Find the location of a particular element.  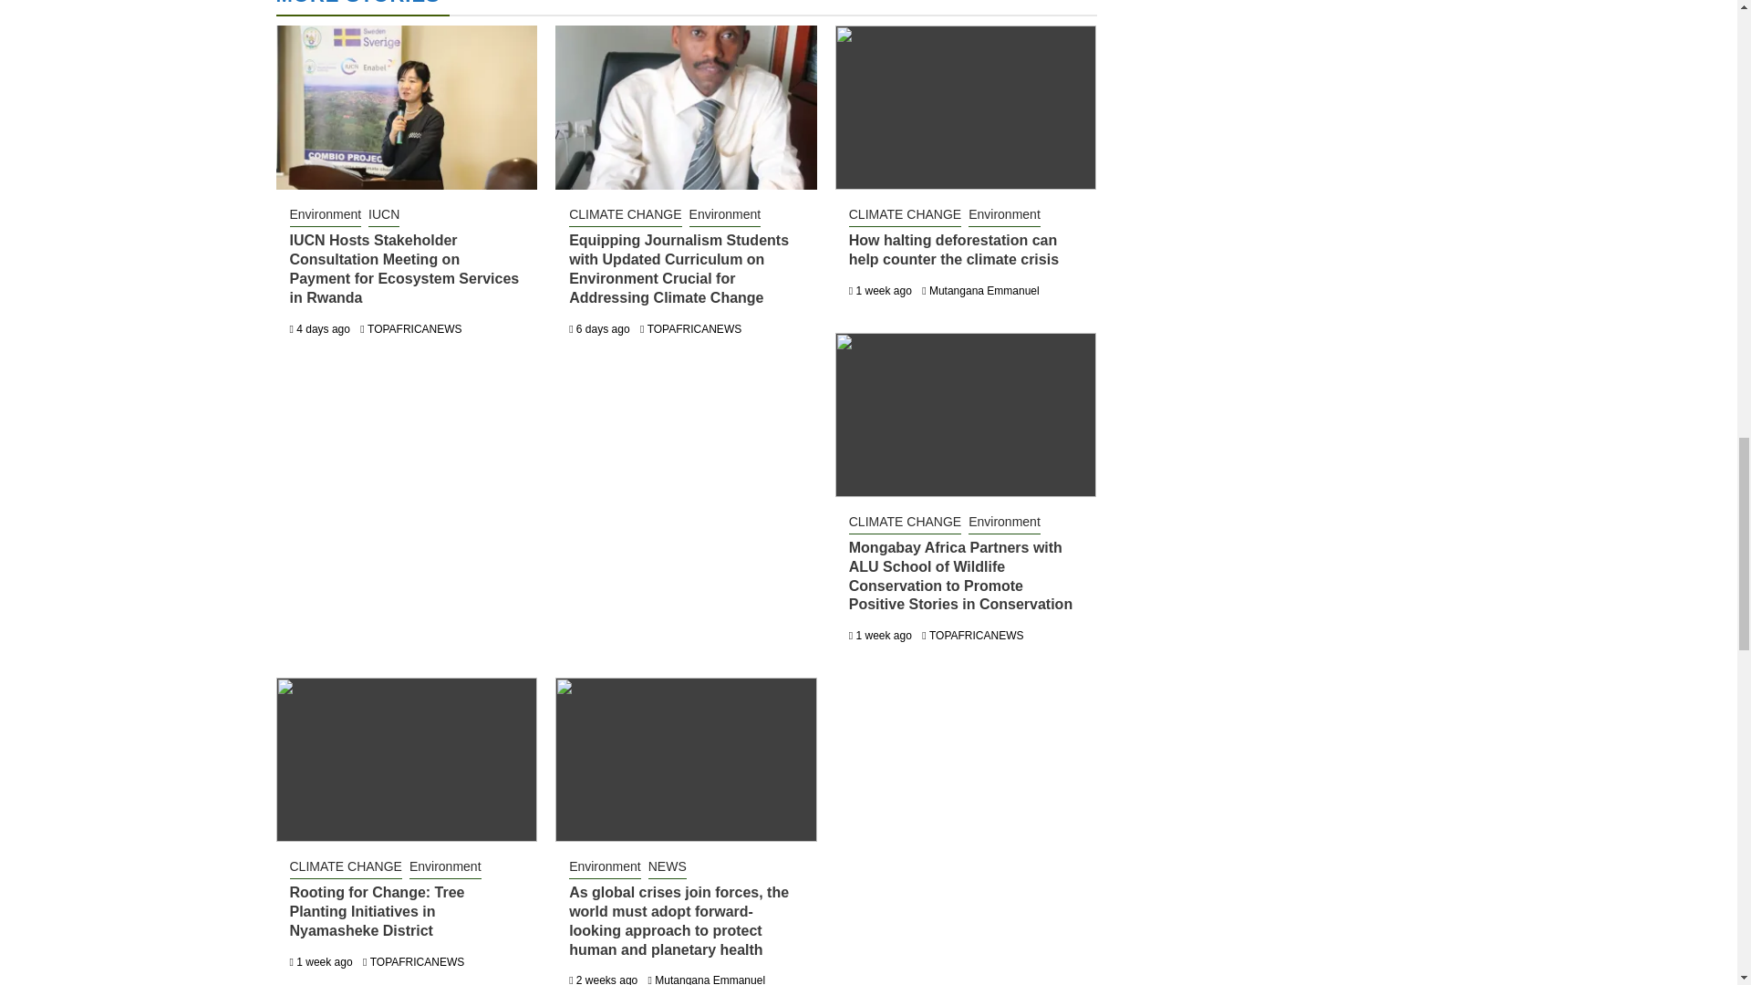

Mutangana Emmanuel is located at coordinates (985, 291).